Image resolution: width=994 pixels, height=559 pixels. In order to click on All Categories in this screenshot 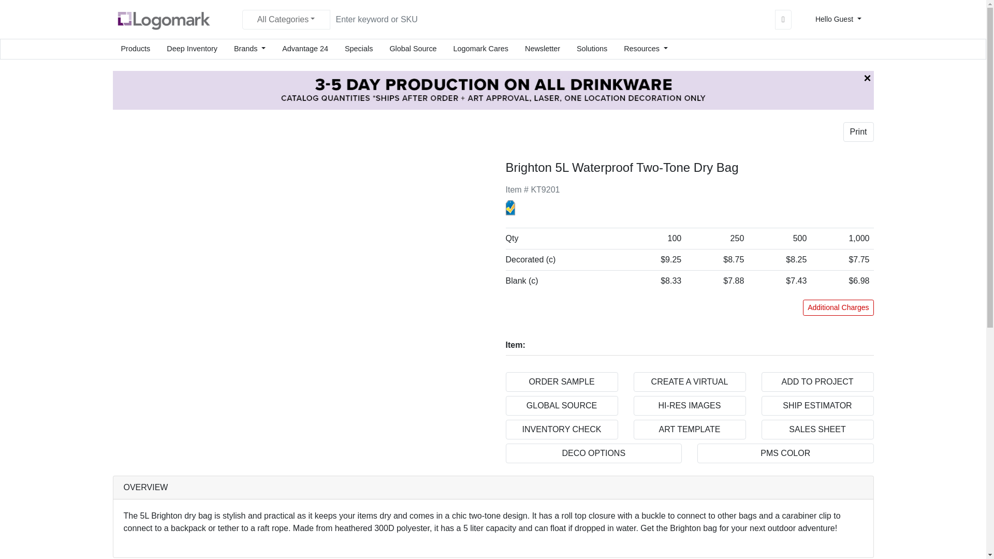, I will do `click(286, 19)`.